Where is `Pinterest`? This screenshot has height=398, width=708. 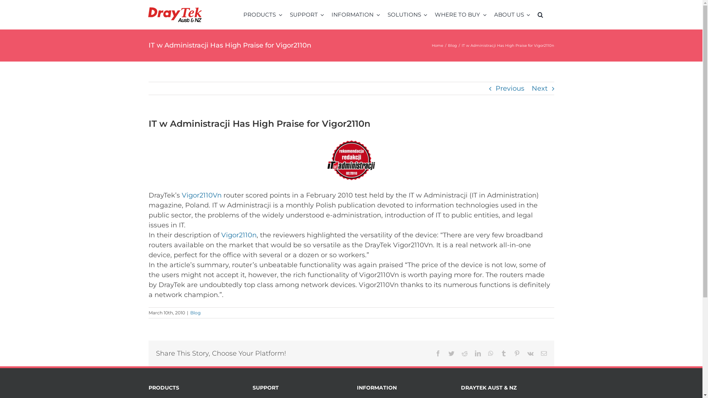 Pinterest is located at coordinates (517, 353).